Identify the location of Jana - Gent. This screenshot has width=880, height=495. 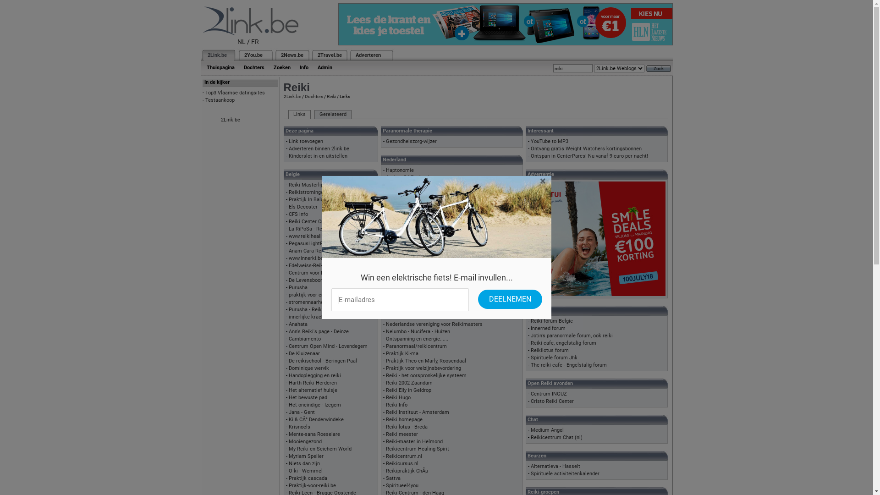
(302, 412).